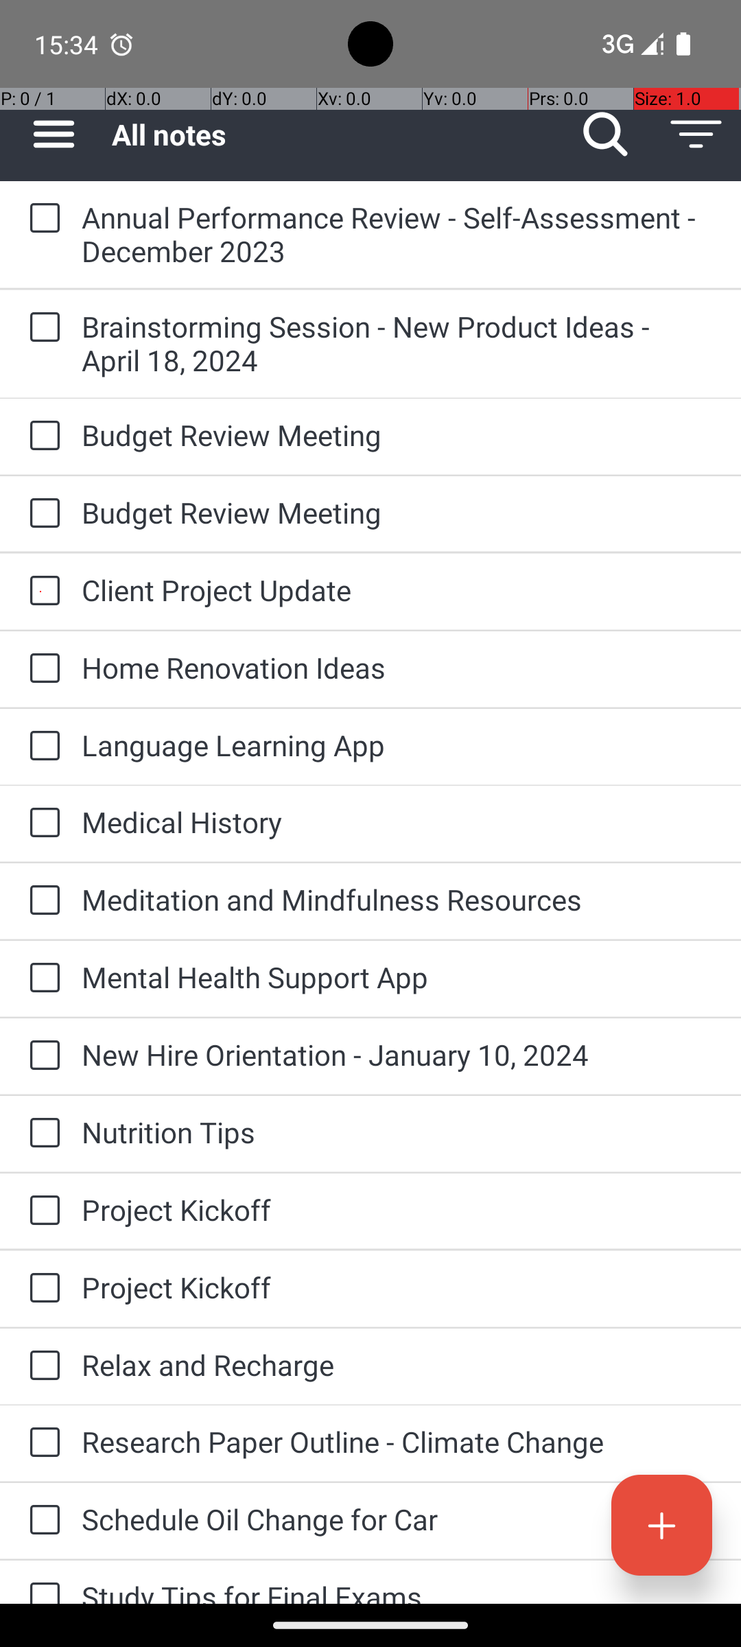  What do you see at coordinates (398, 1364) in the screenshot?
I see `Relax and Recharge` at bounding box center [398, 1364].